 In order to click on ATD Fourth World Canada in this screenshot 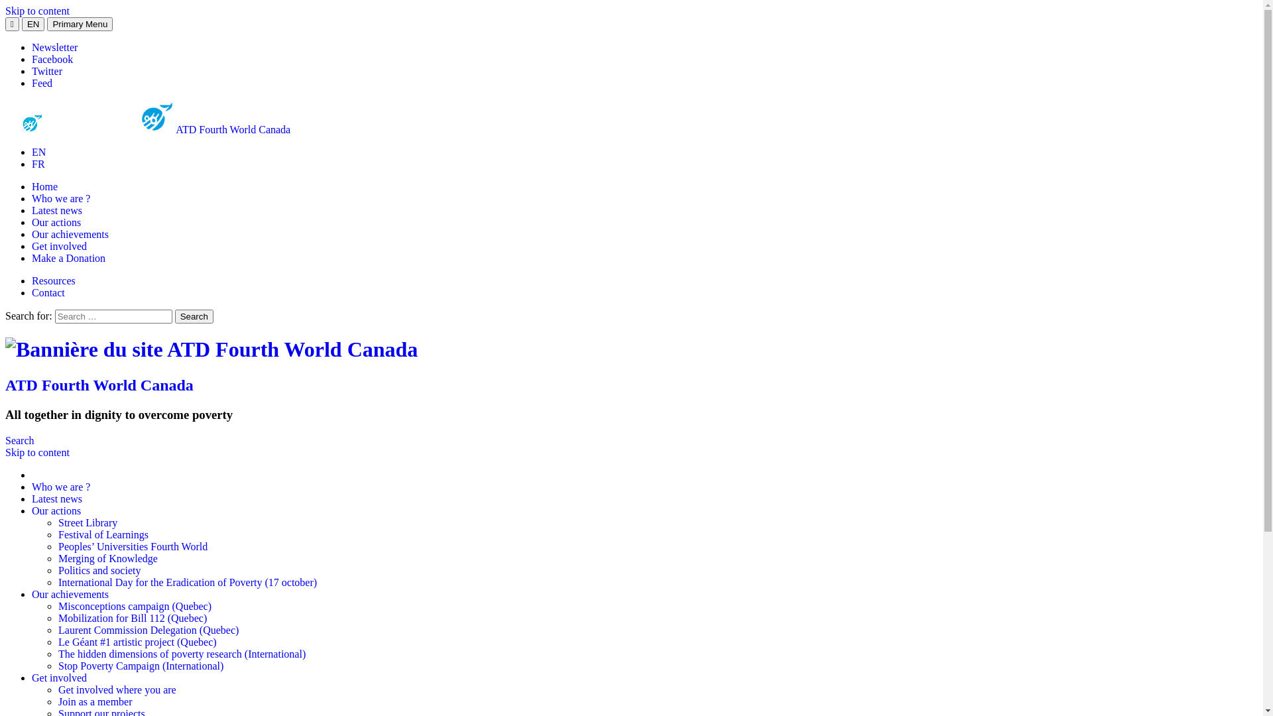, I will do `click(99, 385)`.